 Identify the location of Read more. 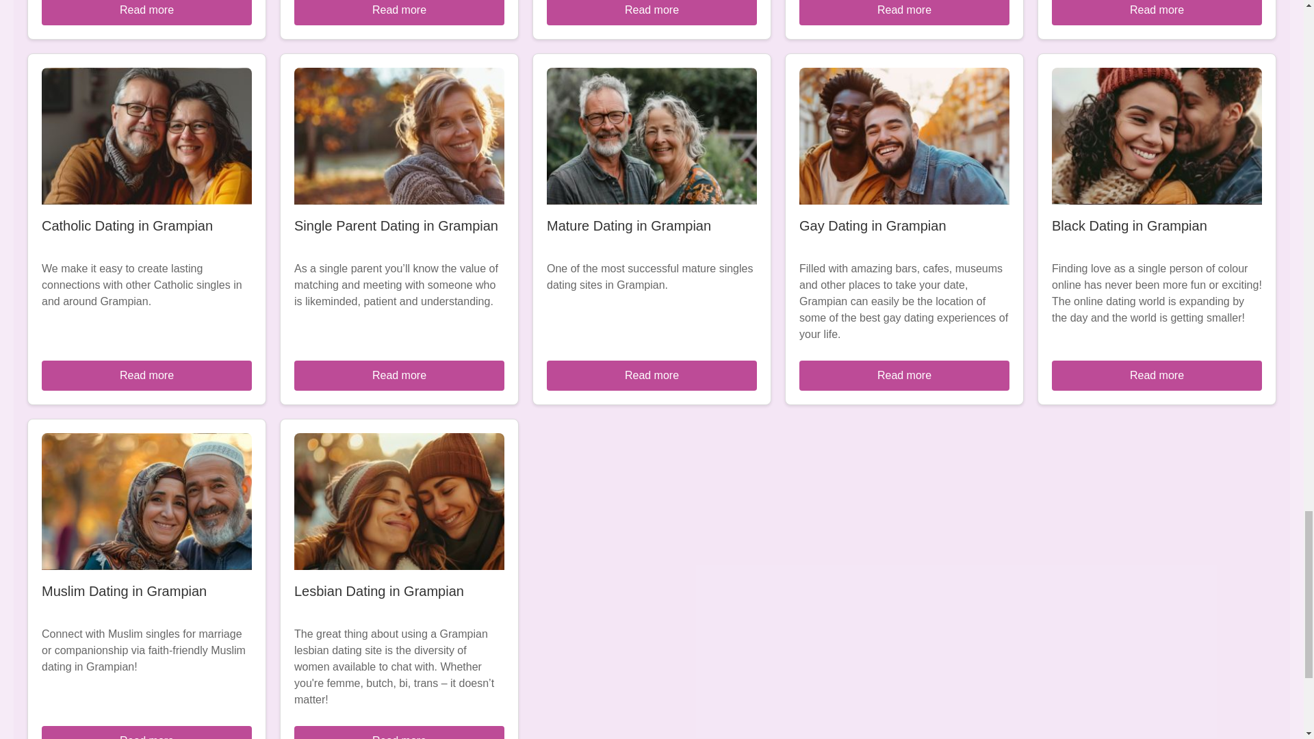
(903, 376).